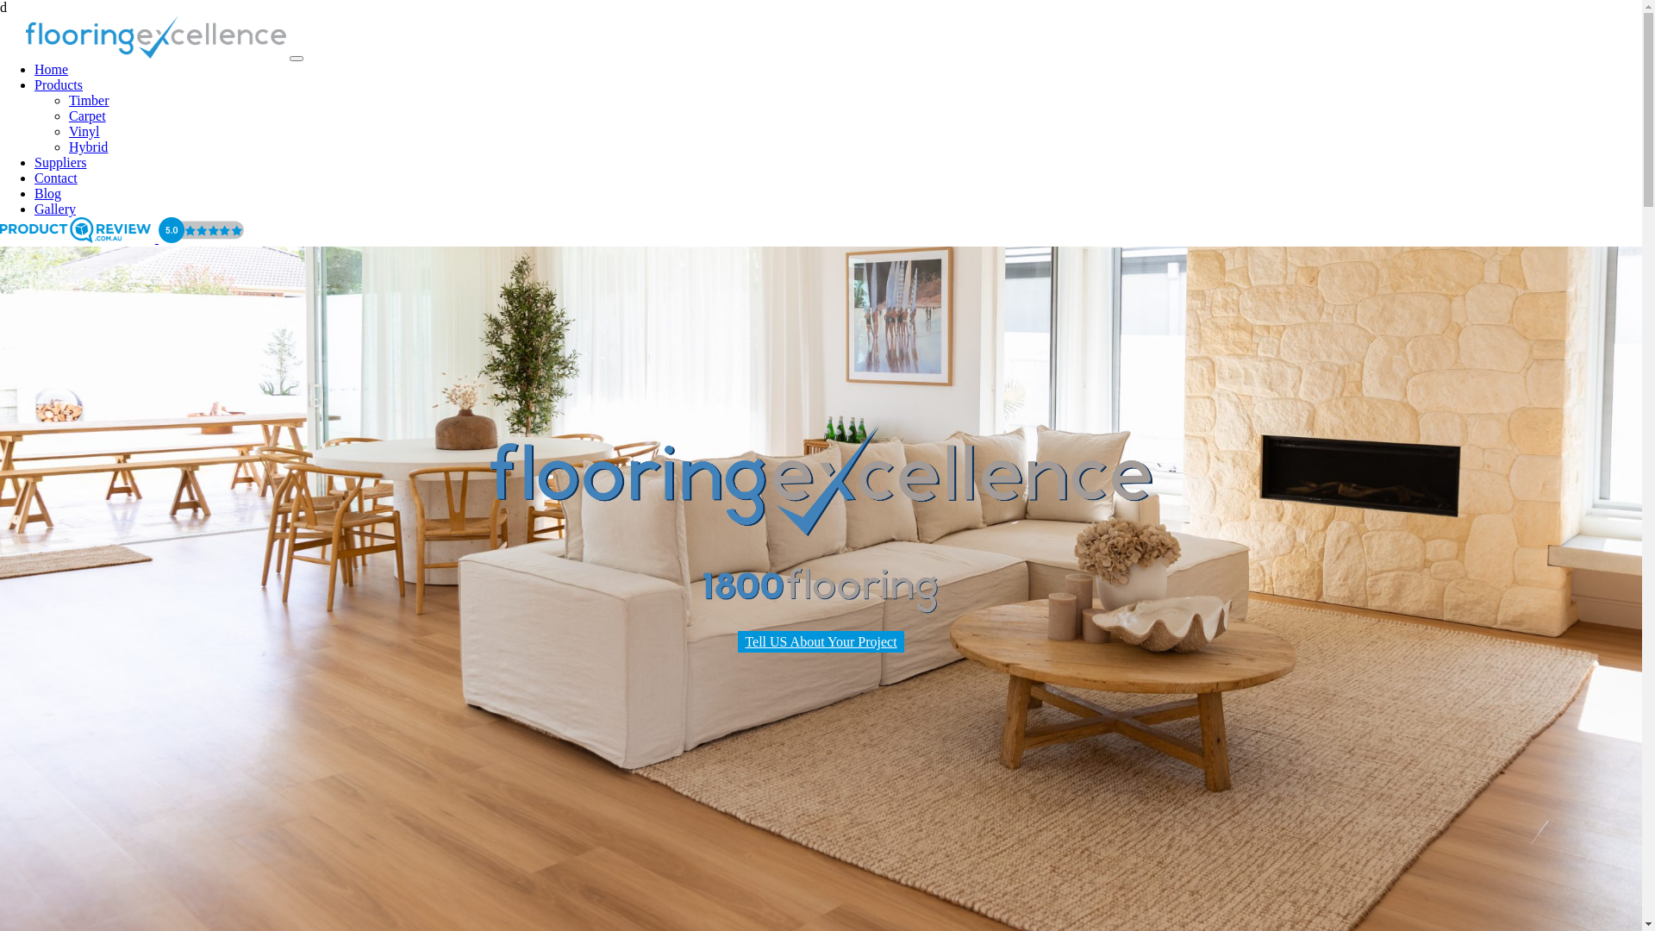  What do you see at coordinates (88, 147) in the screenshot?
I see `Hybrid` at bounding box center [88, 147].